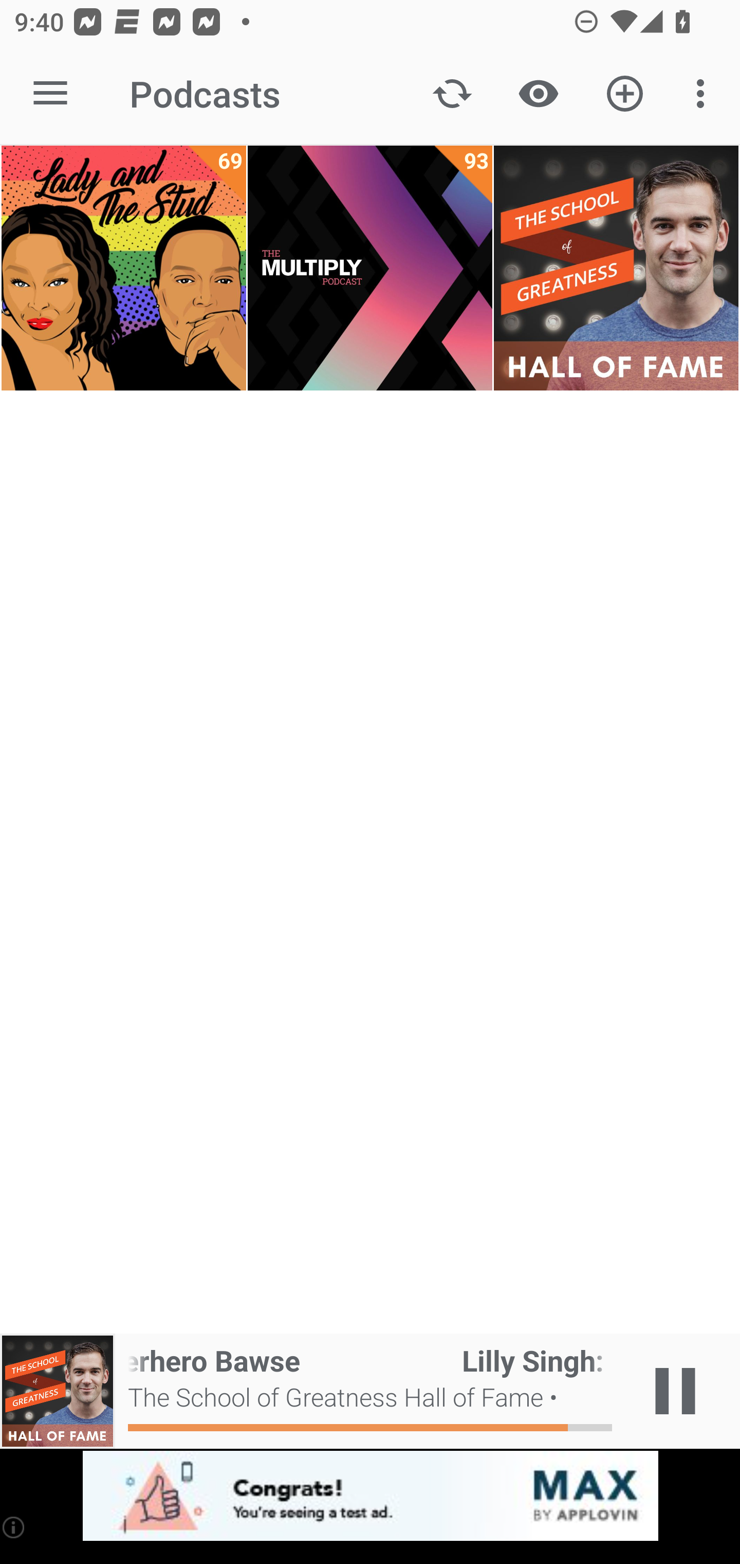 This screenshot has height=1564, width=740. Describe the element at coordinates (616, 268) in the screenshot. I see `The School of Greatness Hall of Fame` at that location.